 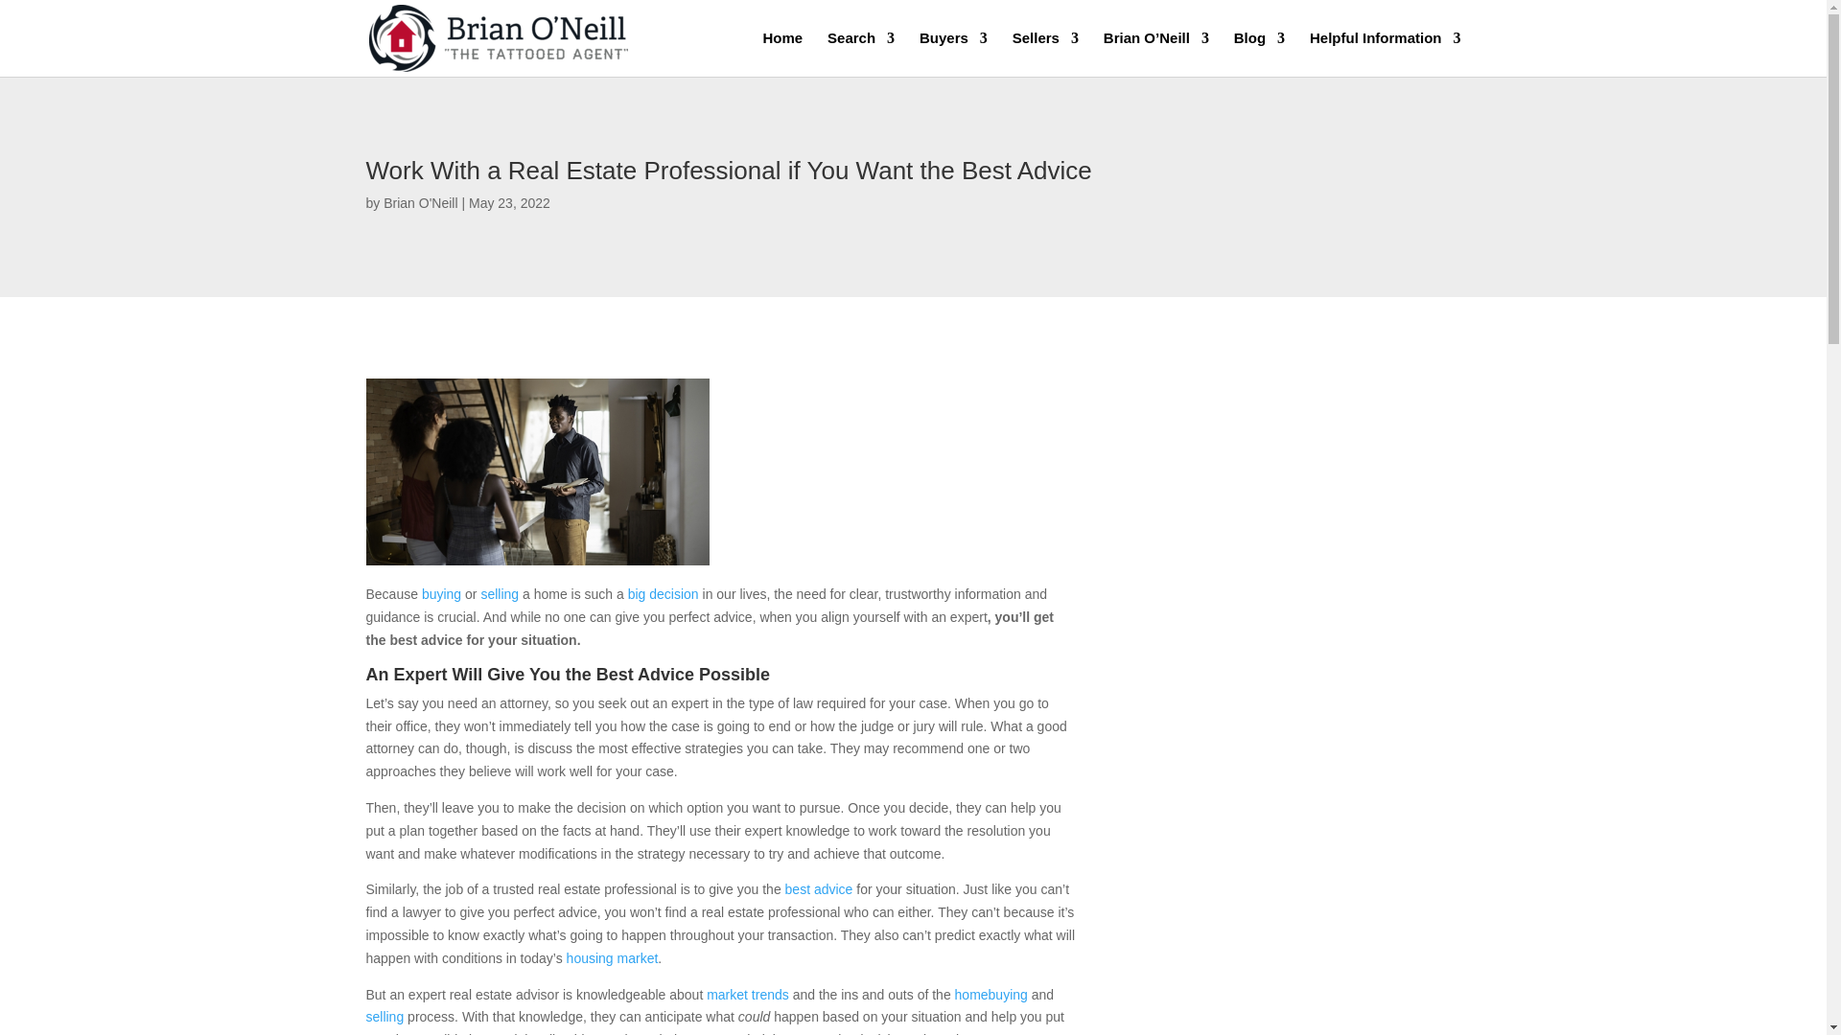 I want to click on Search, so click(x=861, y=54).